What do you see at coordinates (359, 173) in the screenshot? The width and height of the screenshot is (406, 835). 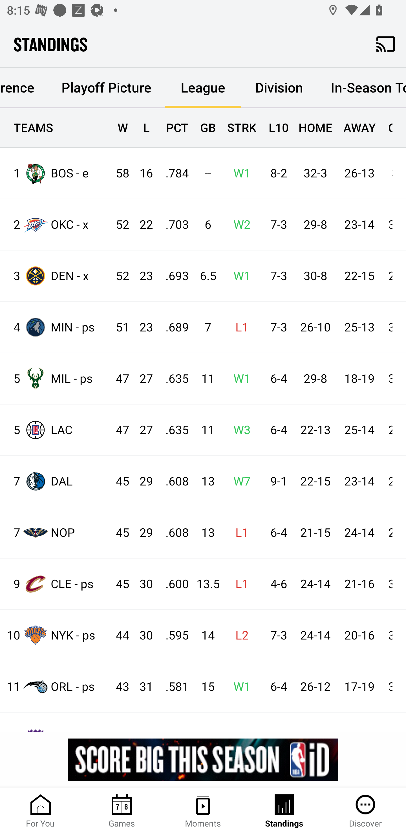 I see `26-13` at bounding box center [359, 173].